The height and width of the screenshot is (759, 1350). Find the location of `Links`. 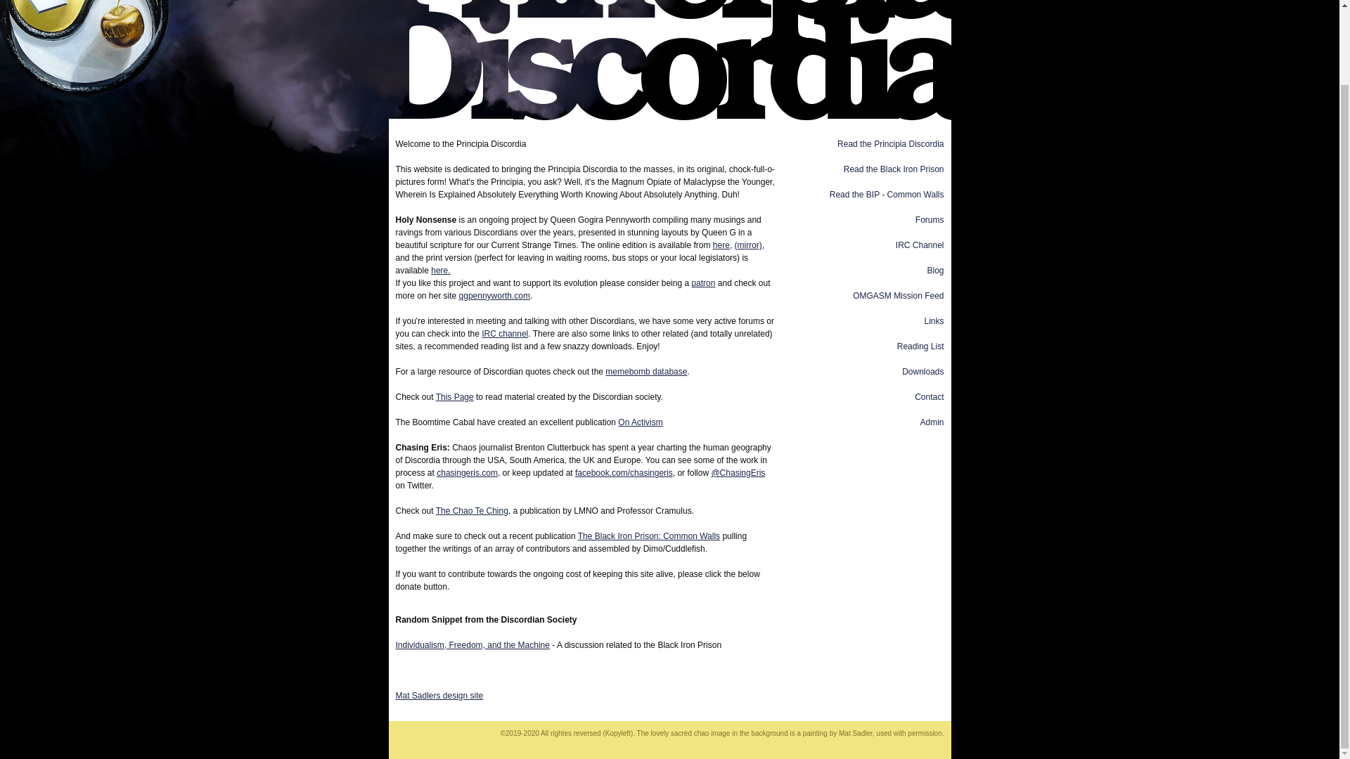

Links is located at coordinates (934, 321).